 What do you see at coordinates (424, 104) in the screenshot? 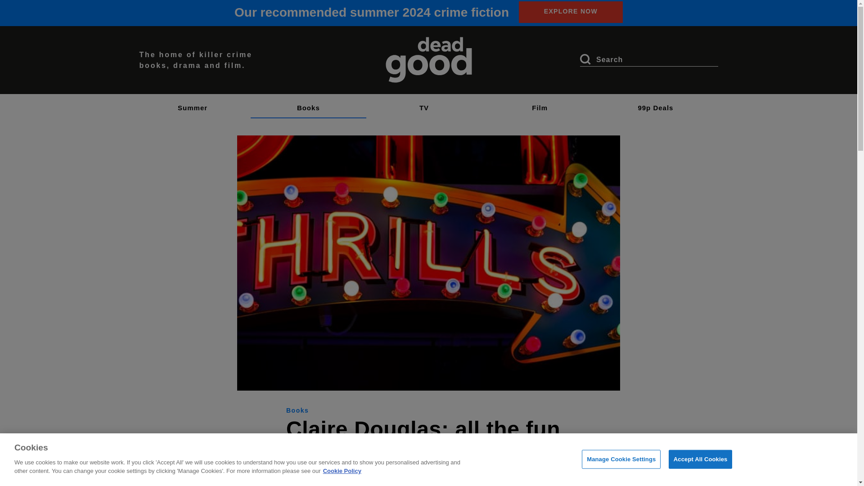
I see `TV` at bounding box center [424, 104].